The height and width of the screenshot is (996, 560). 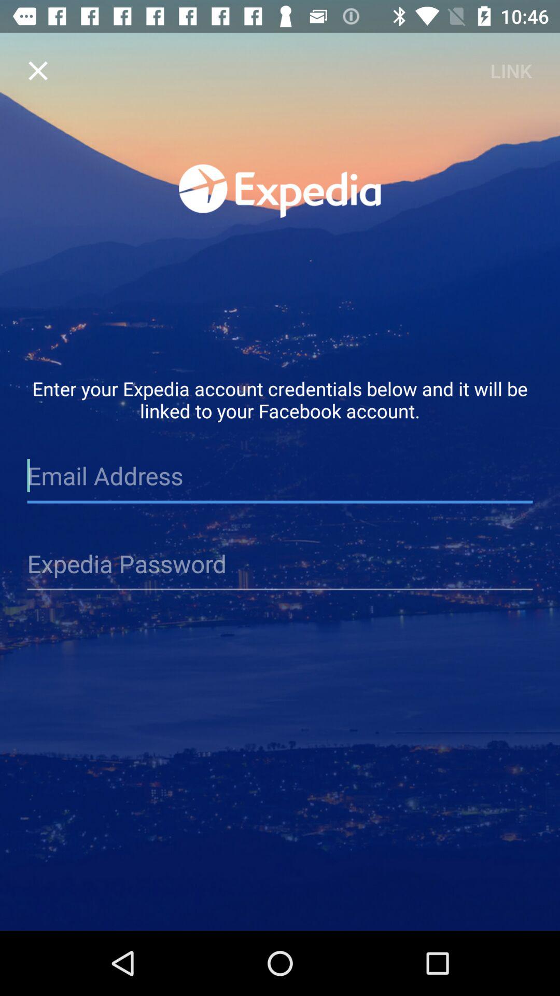 What do you see at coordinates (511, 71) in the screenshot?
I see `open the link at the top right corner` at bounding box center [511, 71].